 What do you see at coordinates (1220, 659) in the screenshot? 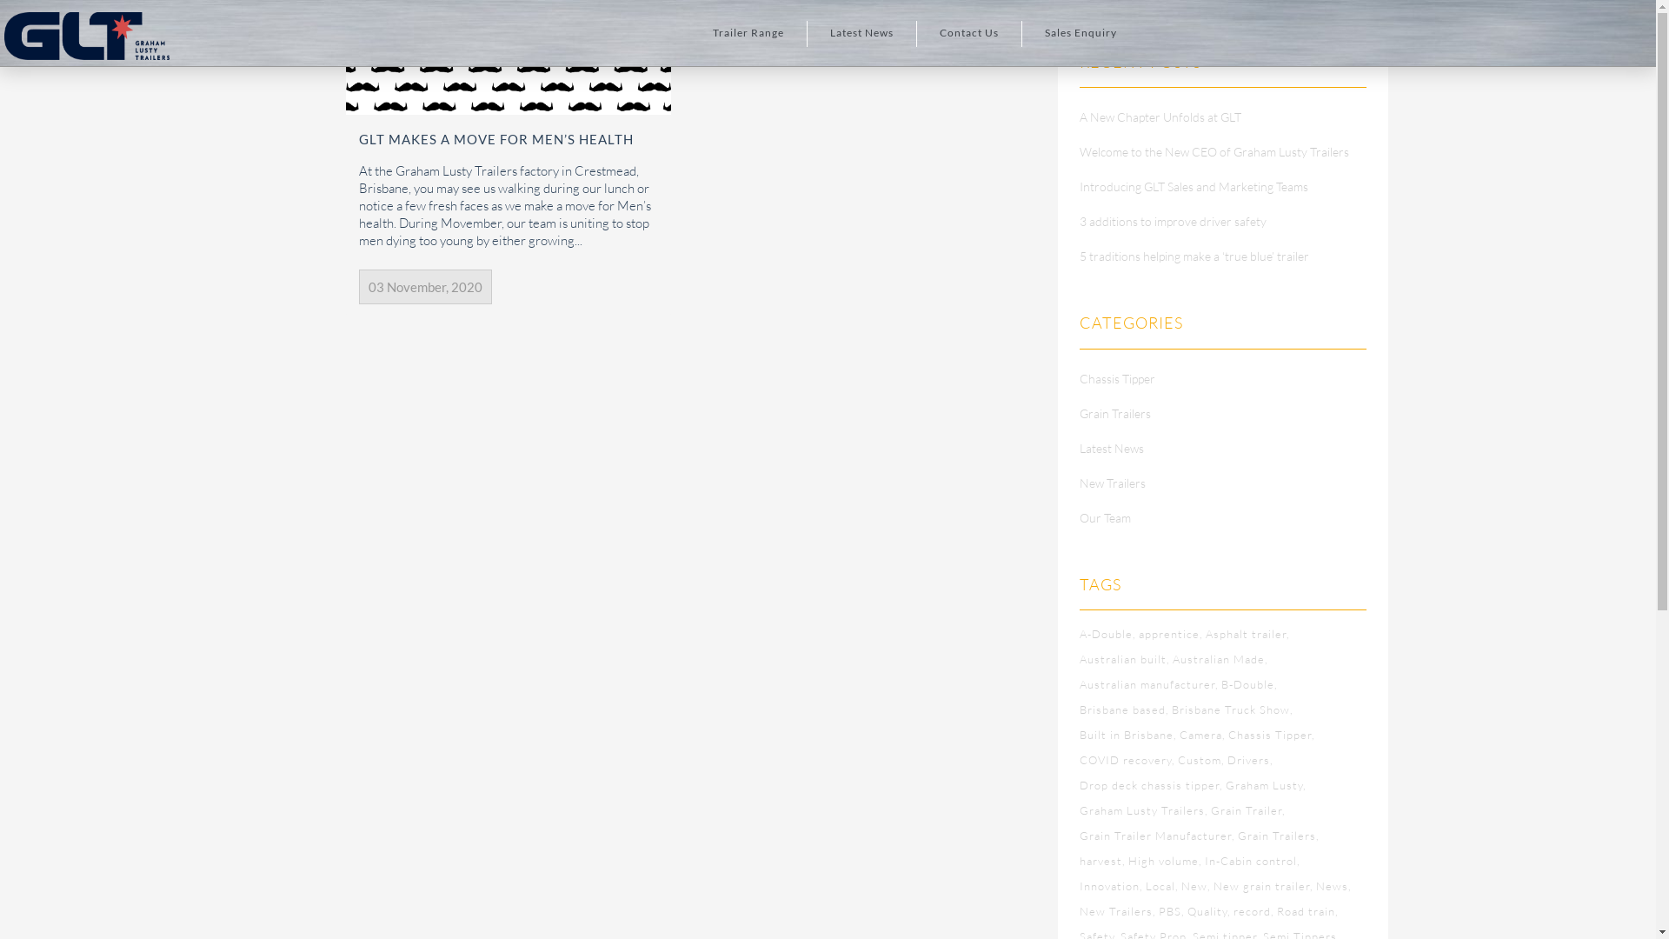
I see `Australian Made` at bounding box center [1220, 659].